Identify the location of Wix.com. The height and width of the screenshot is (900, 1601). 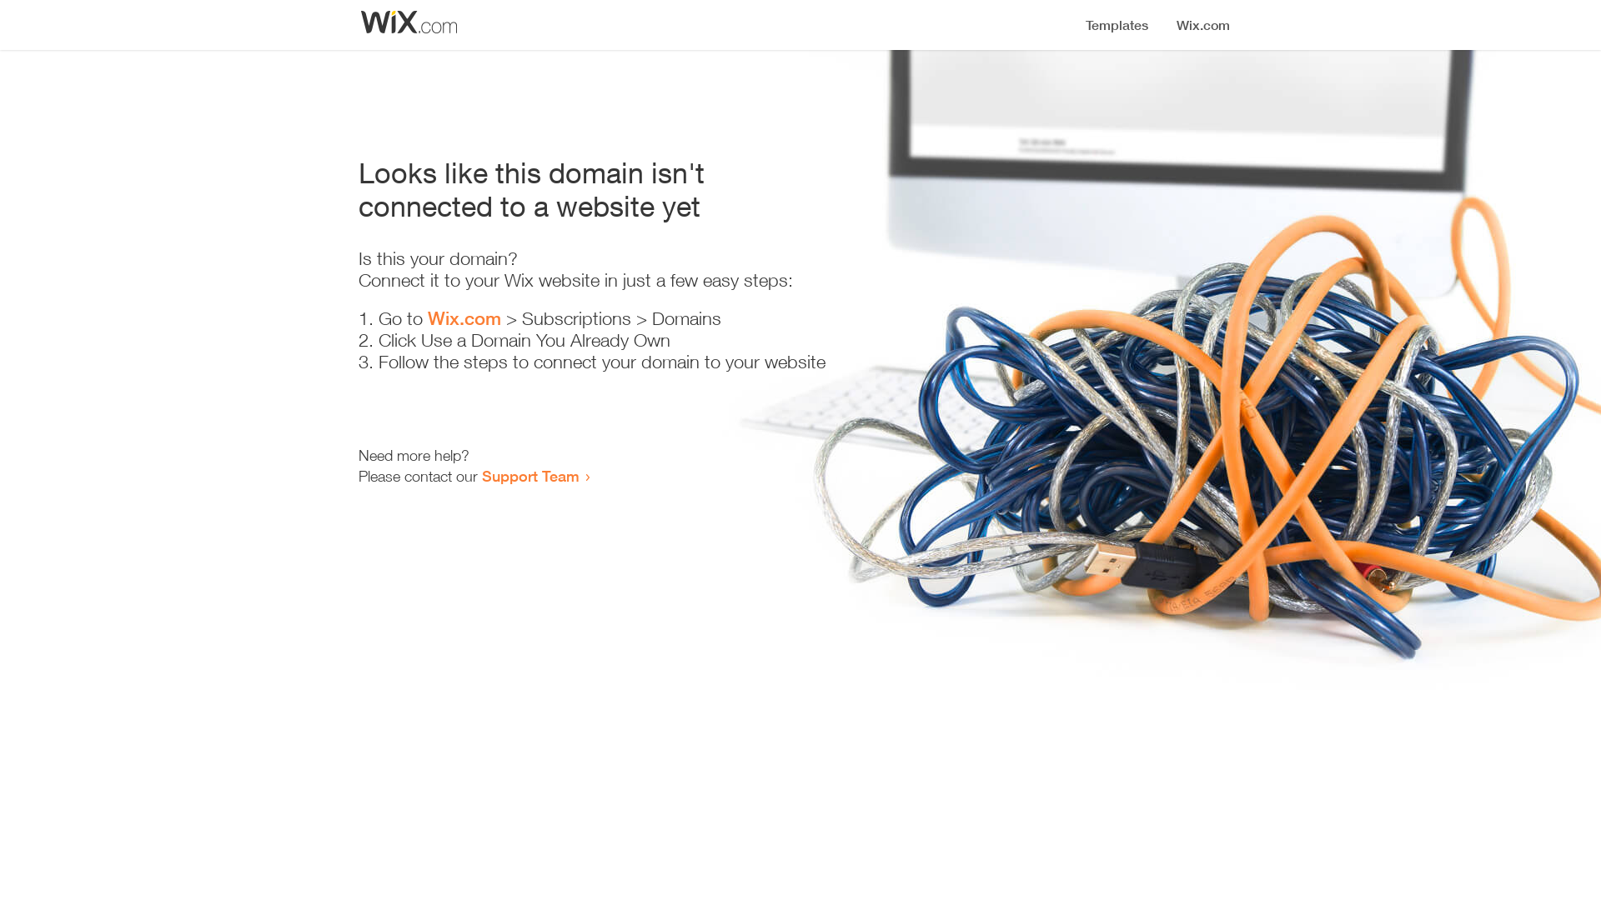
(464, 318).